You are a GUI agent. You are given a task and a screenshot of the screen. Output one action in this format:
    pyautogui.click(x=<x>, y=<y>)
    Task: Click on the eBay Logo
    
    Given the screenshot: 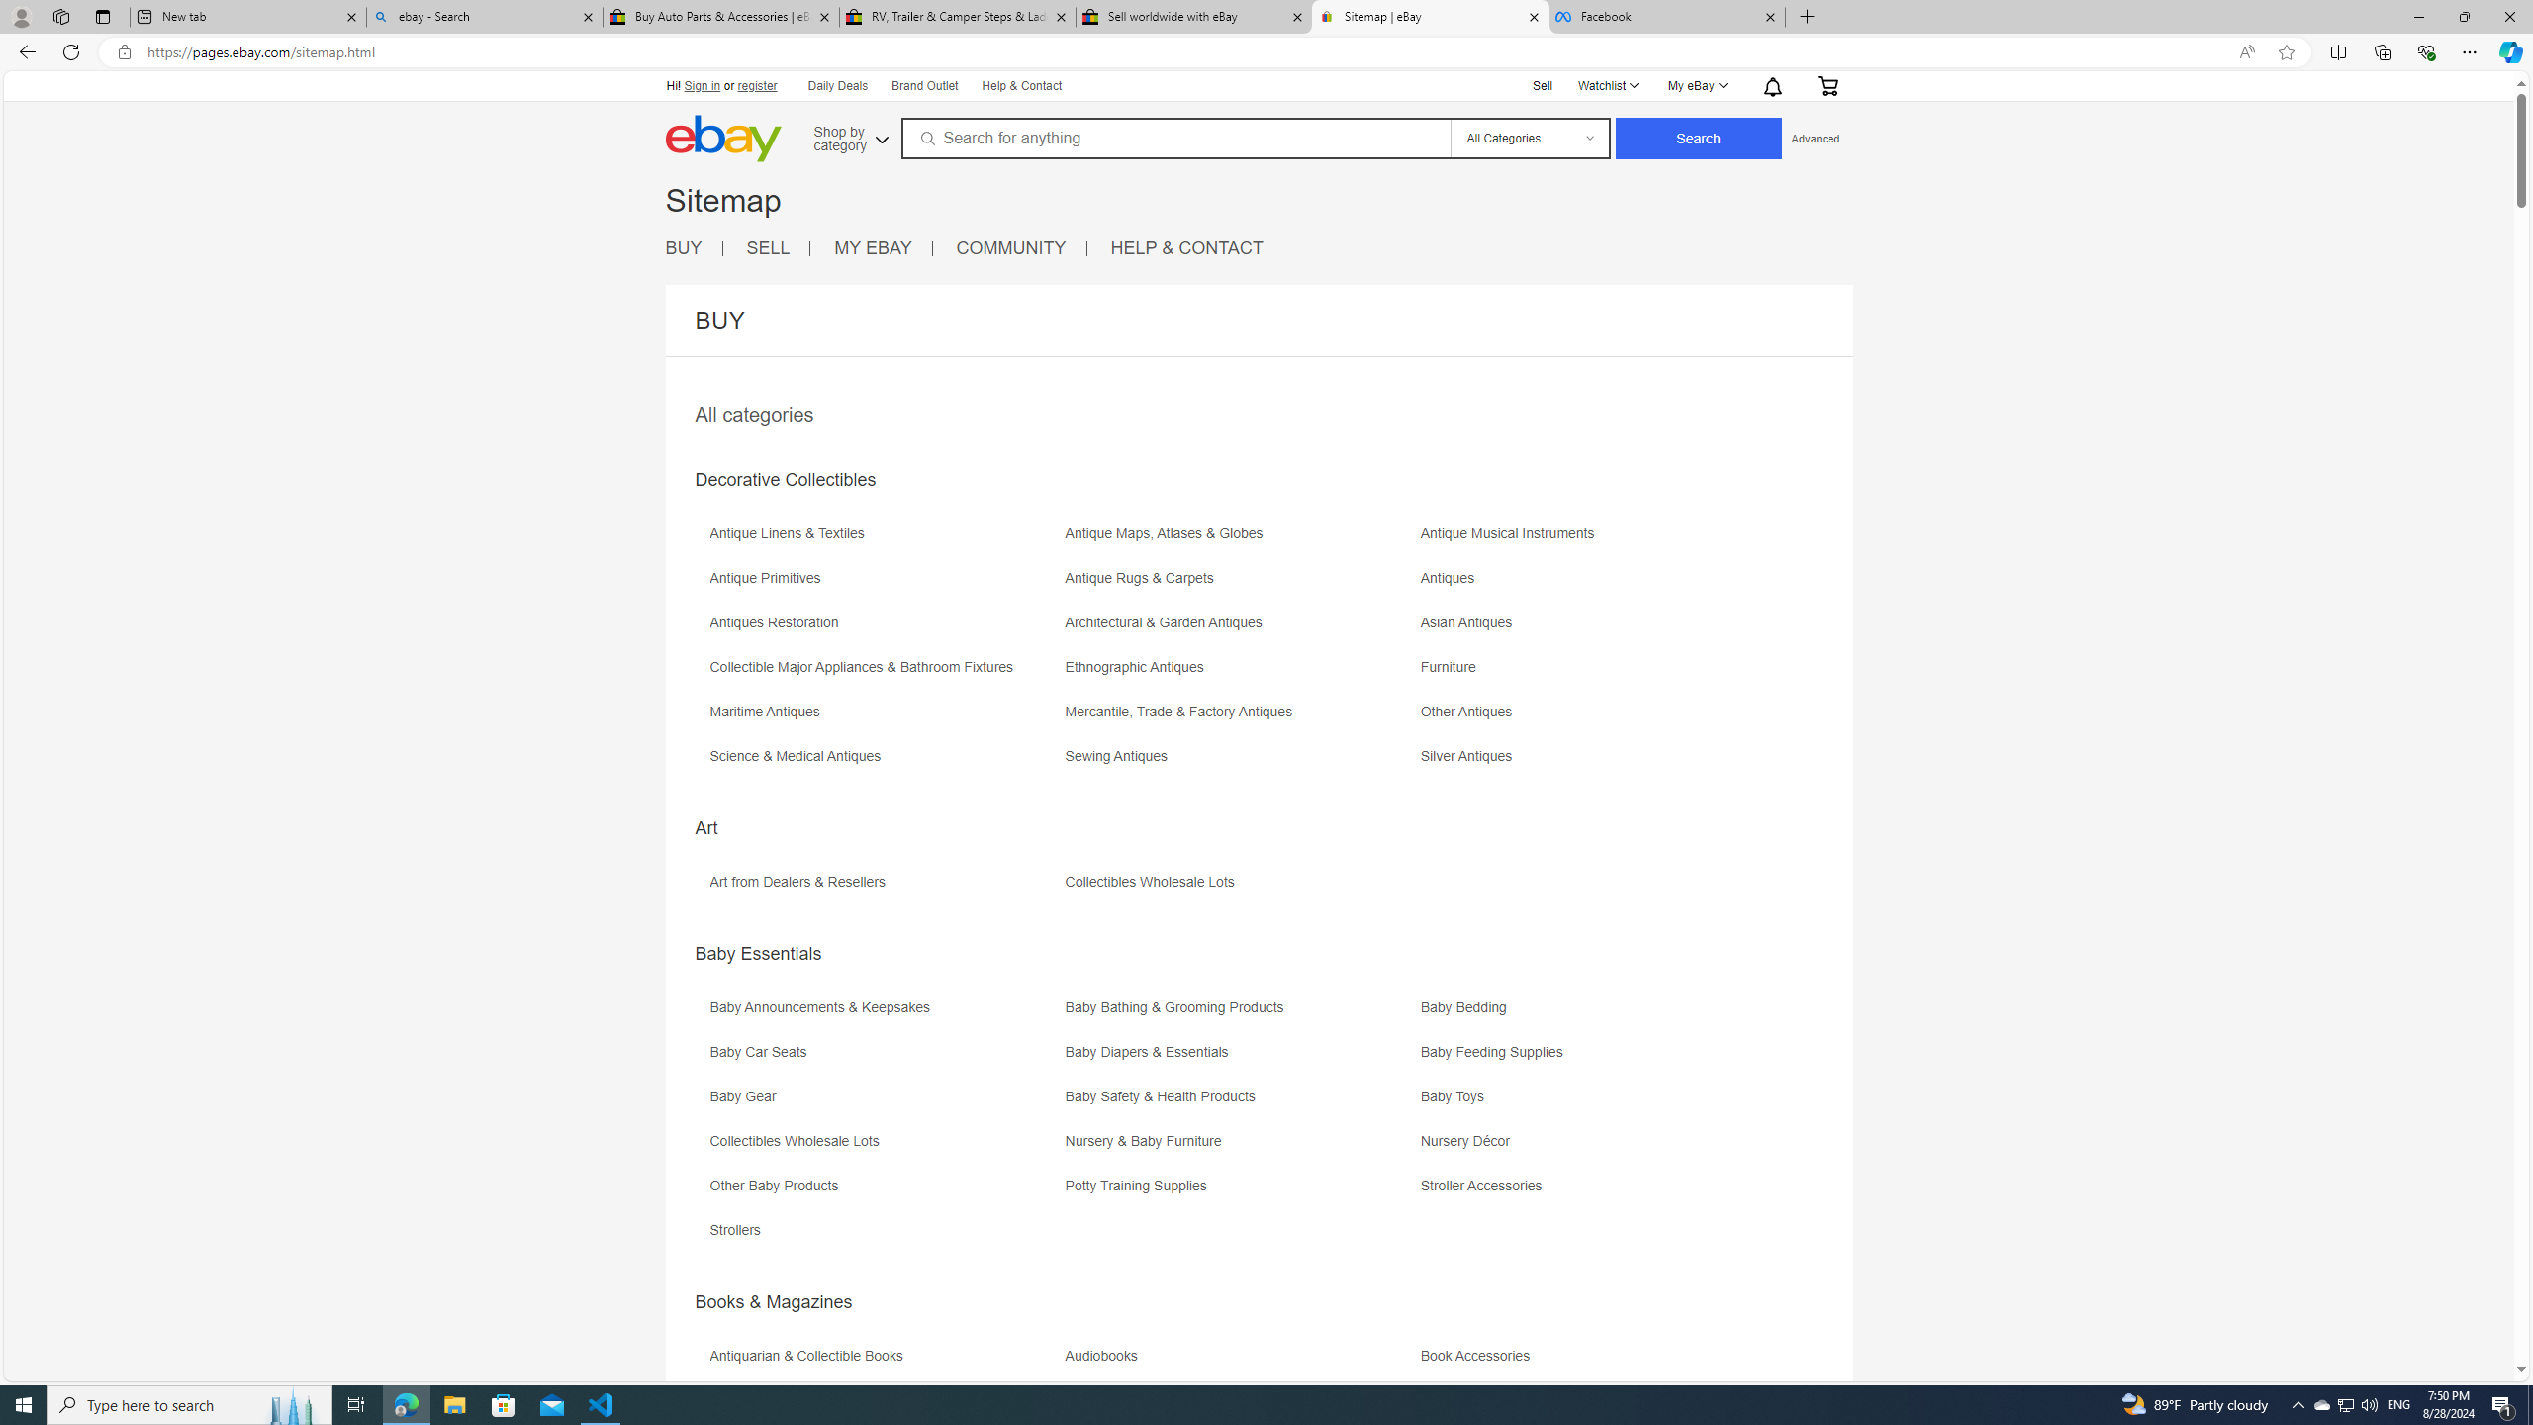 What is the action you would take?
    pyautogui.click(x=789, y=167)
    